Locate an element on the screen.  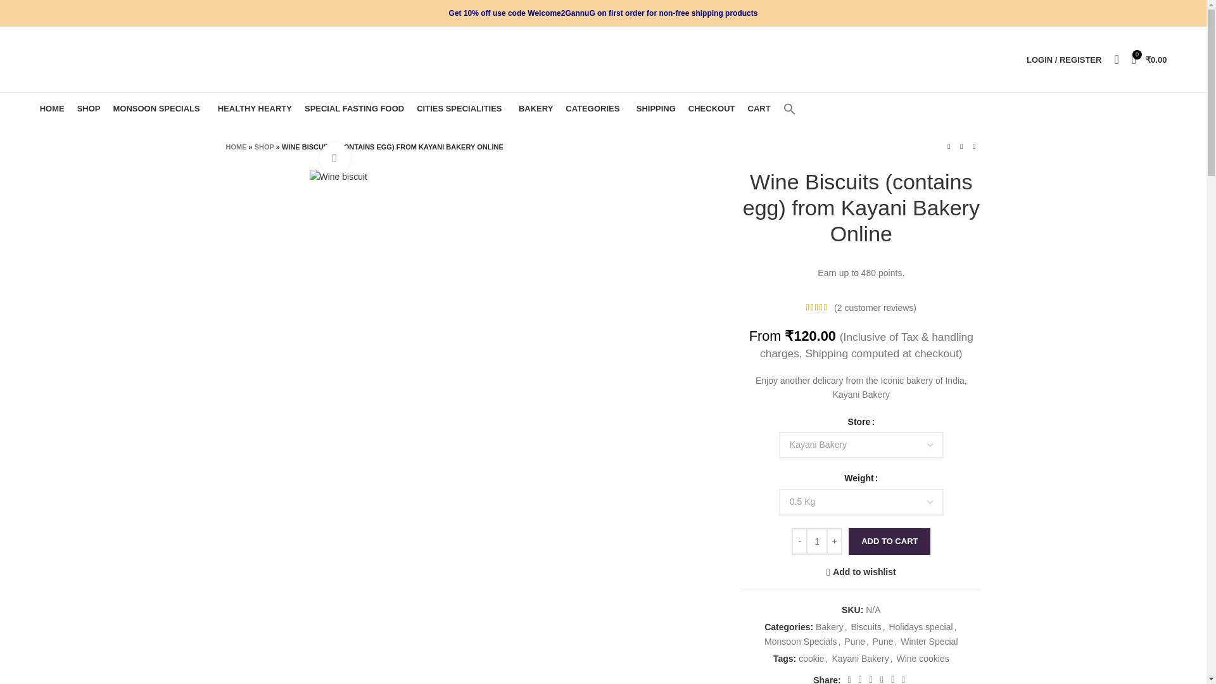
Wine biscuit, Kayani Bakery is located at coordinates (338, 176).